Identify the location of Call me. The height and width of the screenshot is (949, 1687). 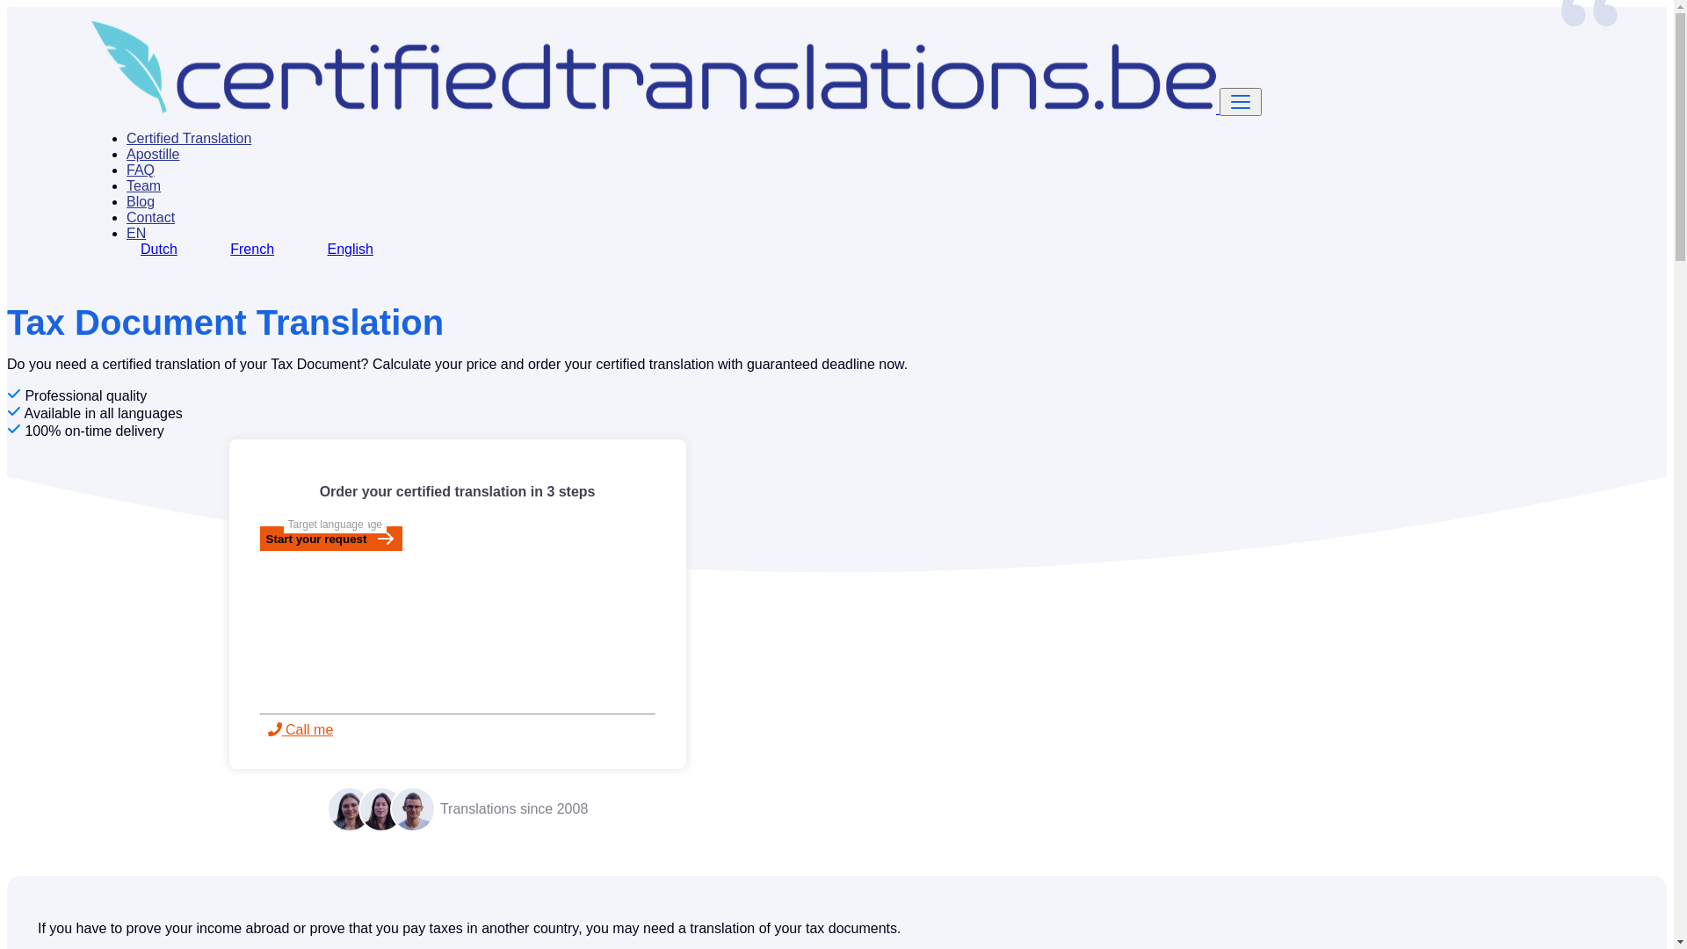
(300, 729).